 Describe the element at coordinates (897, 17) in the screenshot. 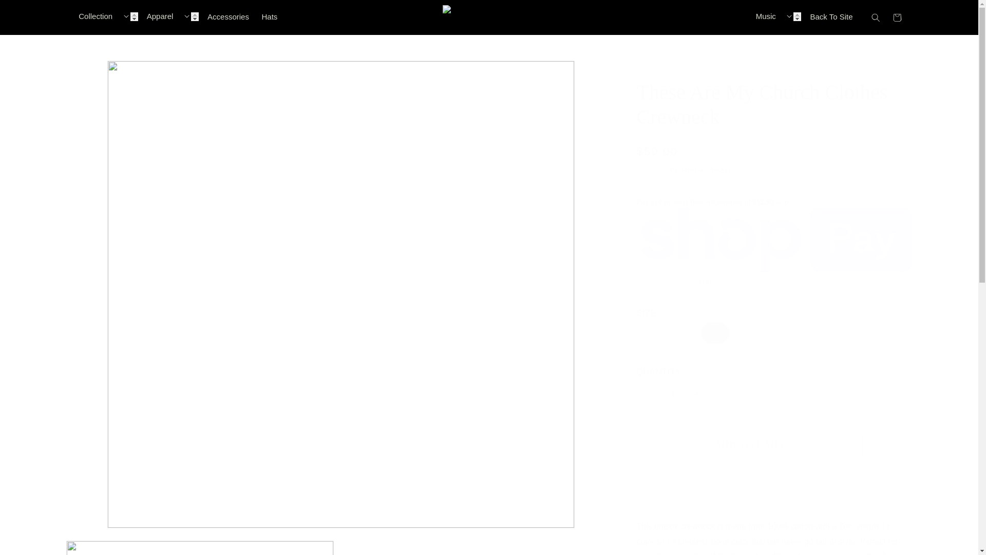

I see `Cart` at that location.